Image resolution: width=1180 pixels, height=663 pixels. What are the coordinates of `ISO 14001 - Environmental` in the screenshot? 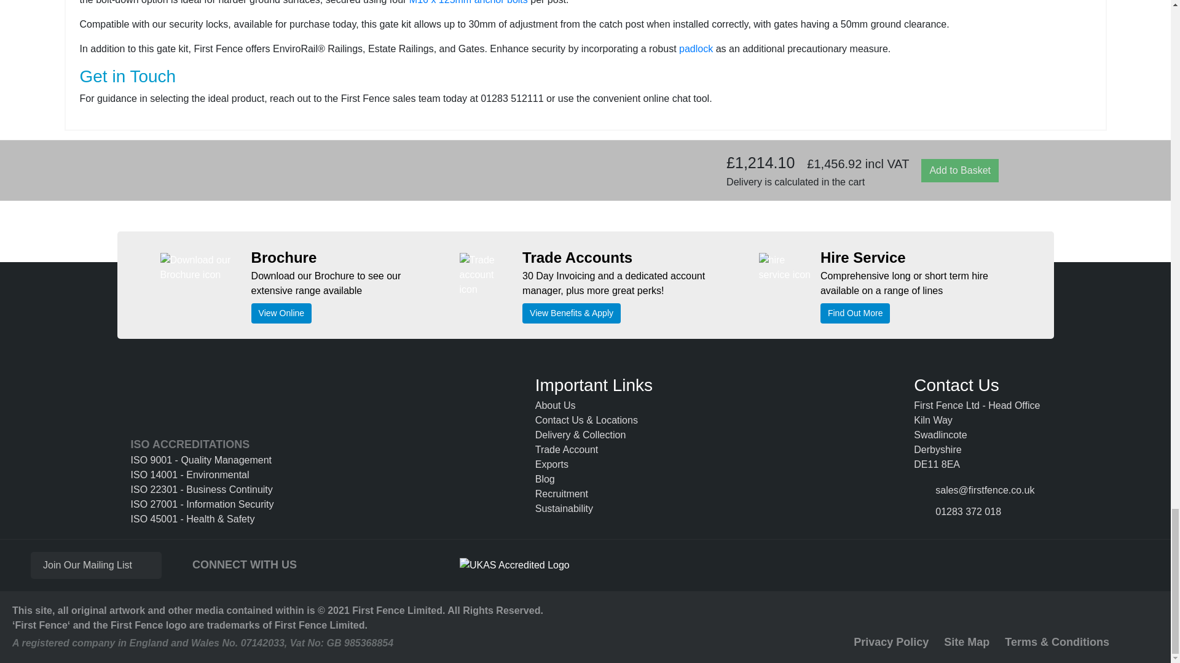 It's located at (202, 475).